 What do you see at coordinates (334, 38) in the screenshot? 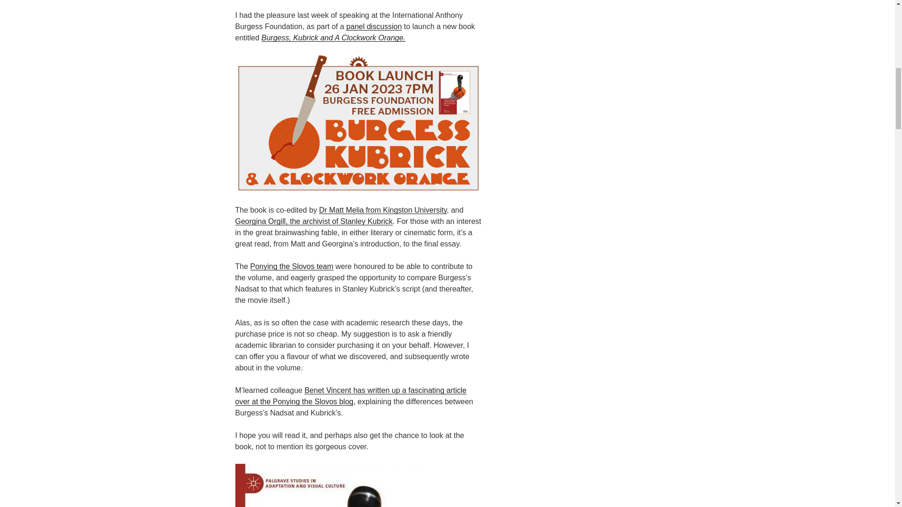
I see `Burgess, Kubrick and A Clockwork Orange.` at bounding box center [334, 38].